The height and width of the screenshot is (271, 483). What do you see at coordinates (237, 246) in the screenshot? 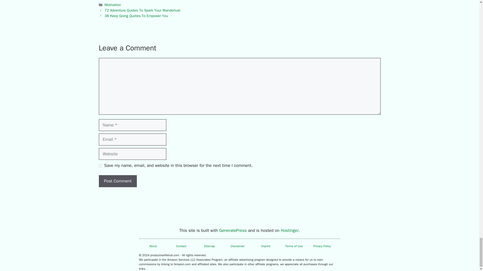
I see `Disclaimer` at bounding box center [237, 246].